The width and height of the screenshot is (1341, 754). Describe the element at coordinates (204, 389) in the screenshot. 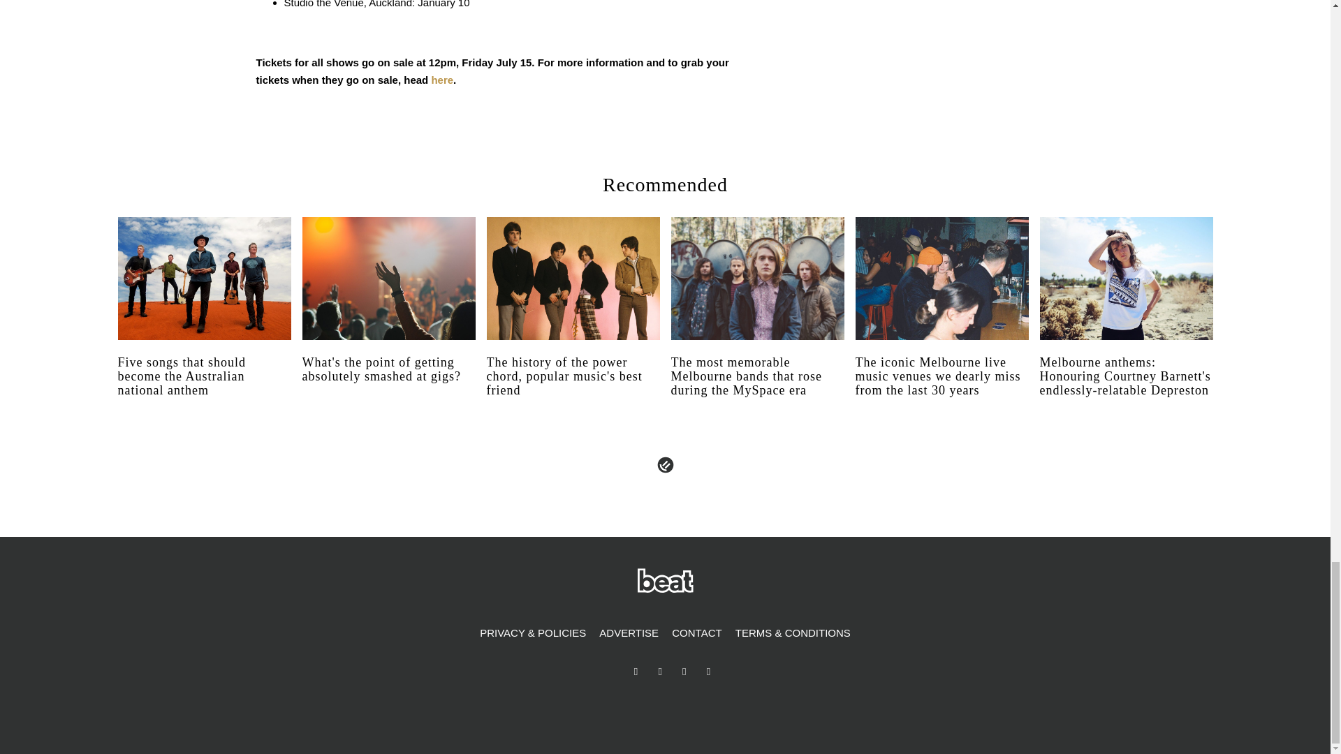

I see `Five songs that should become the Australian national anthem` at that location.